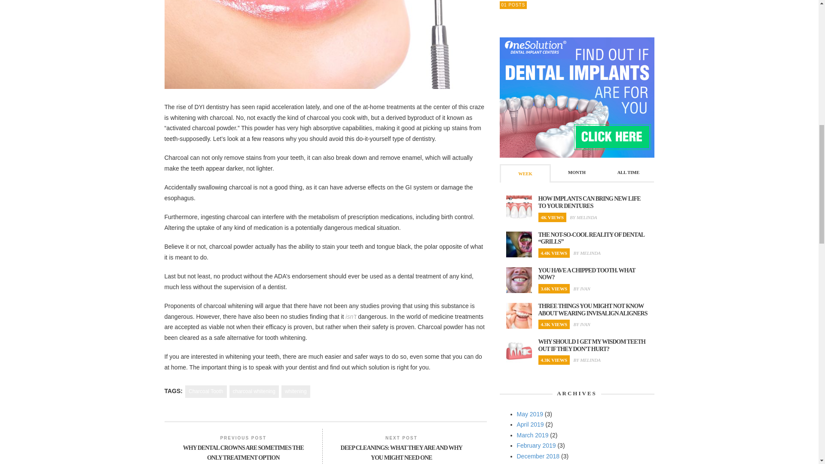 This screenshot has height=464, width=825. I want to click on Charcoal Tooth, so click(206, 391).